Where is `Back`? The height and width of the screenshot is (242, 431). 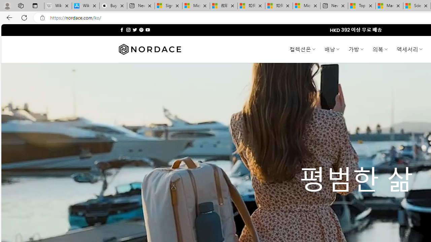 Back is located at coordinates (8, 17).